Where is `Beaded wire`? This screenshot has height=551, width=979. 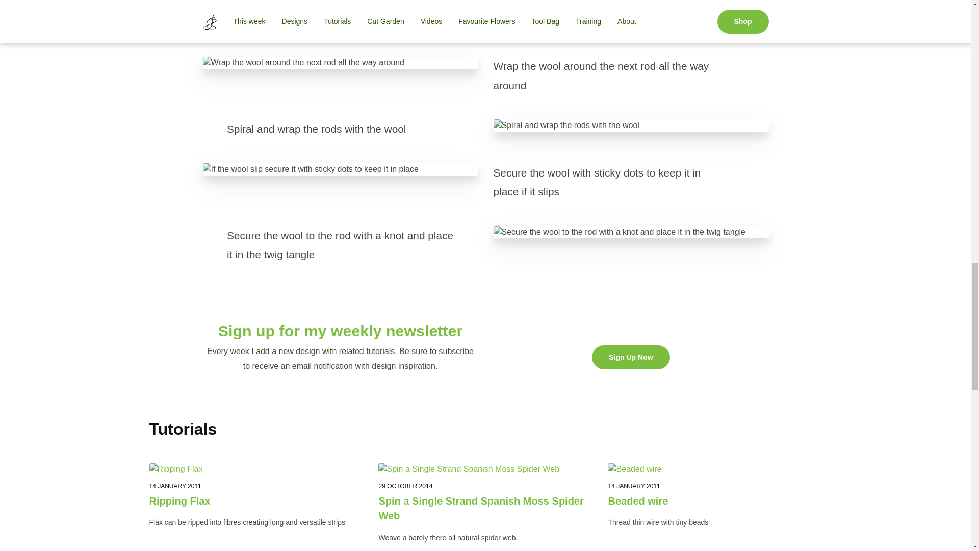
Beaded wire is located at coordinates (715, 469).